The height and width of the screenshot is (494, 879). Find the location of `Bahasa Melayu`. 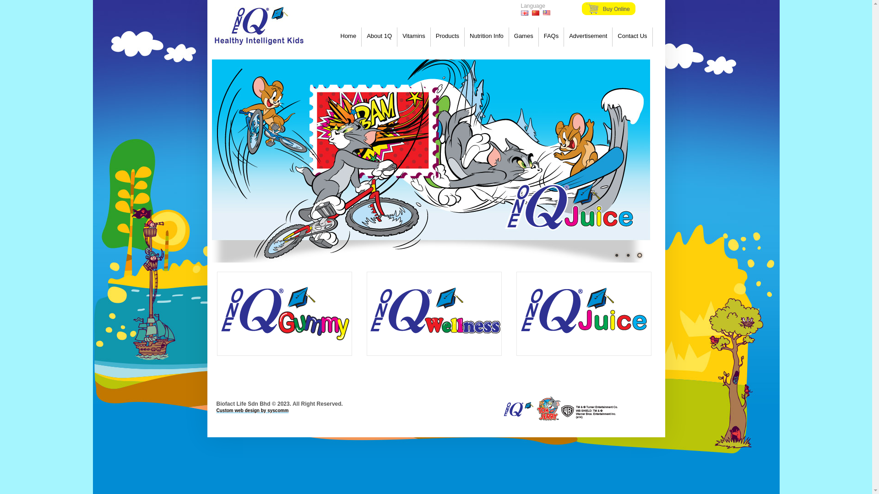

Bahasa Melayu is located at coordinates (547, 13).